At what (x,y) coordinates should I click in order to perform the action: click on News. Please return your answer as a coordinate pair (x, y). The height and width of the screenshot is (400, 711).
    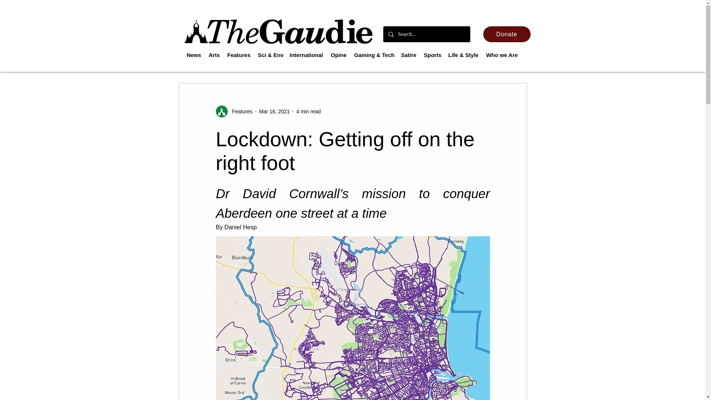
    Looking at the image, I should click on (194, 55).